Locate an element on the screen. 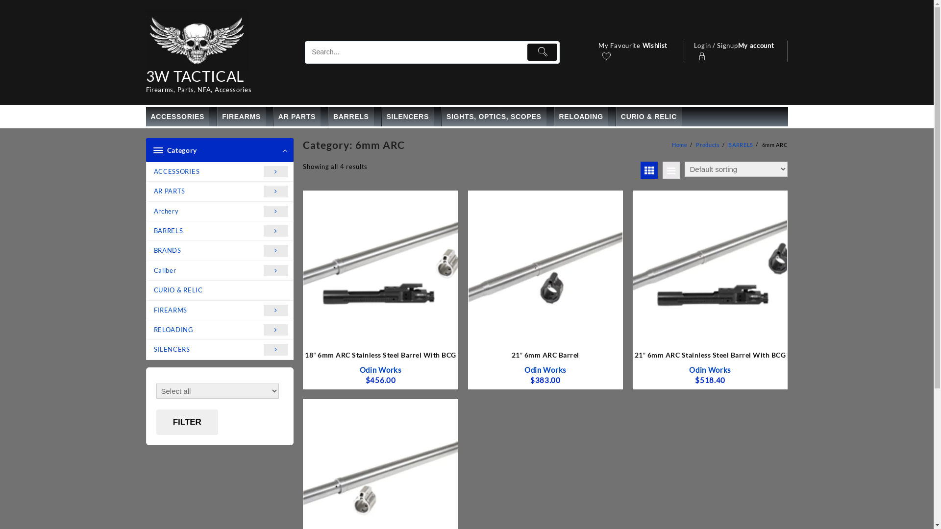 This screenshot has width=941, height=529. SILENCERS is located at coordinates (408, 117).